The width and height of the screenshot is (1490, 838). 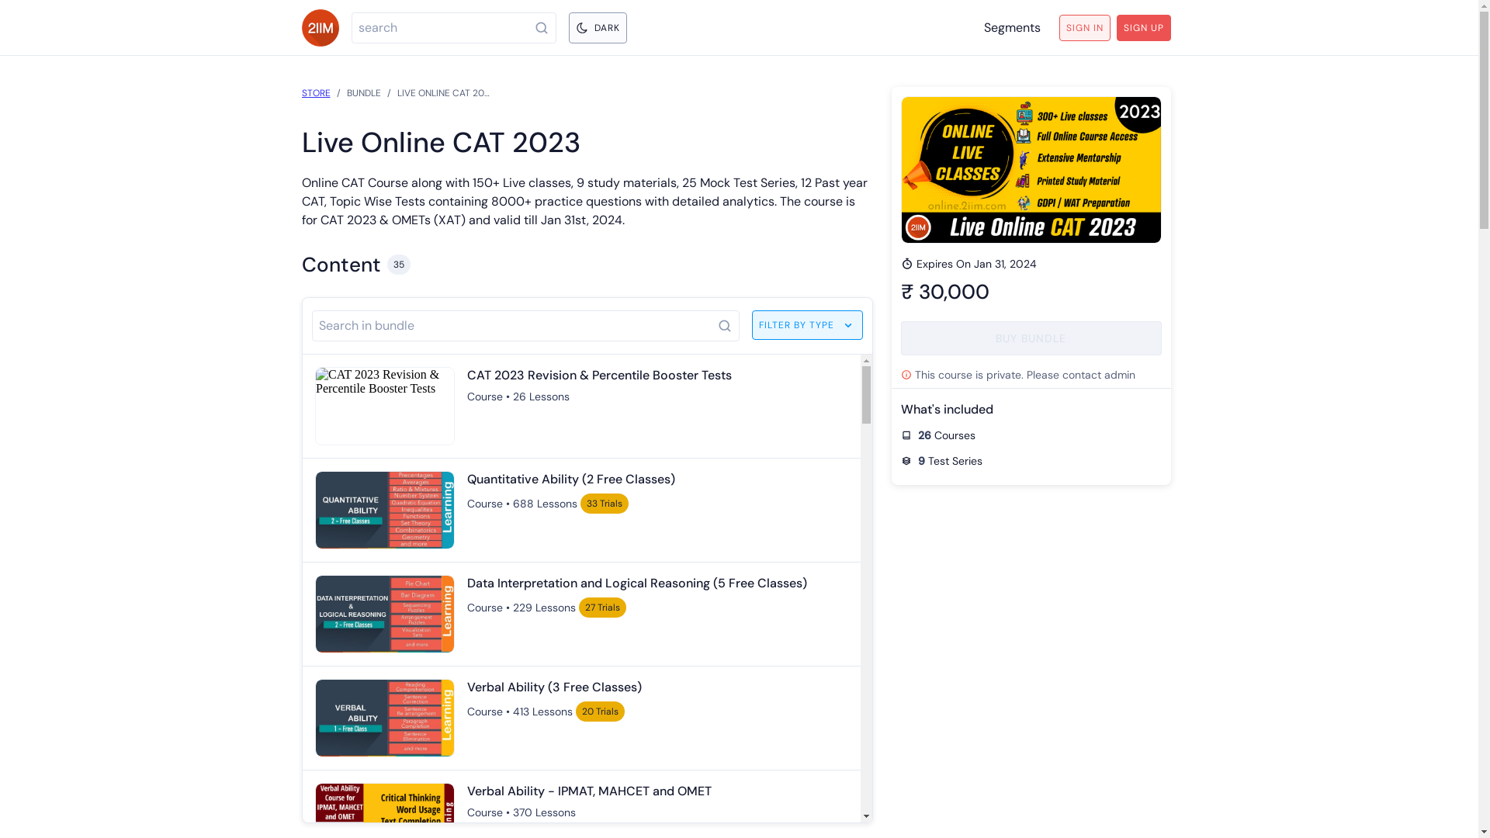 I want to click on BUY BUNDLE, so click(x=1031, y=338).